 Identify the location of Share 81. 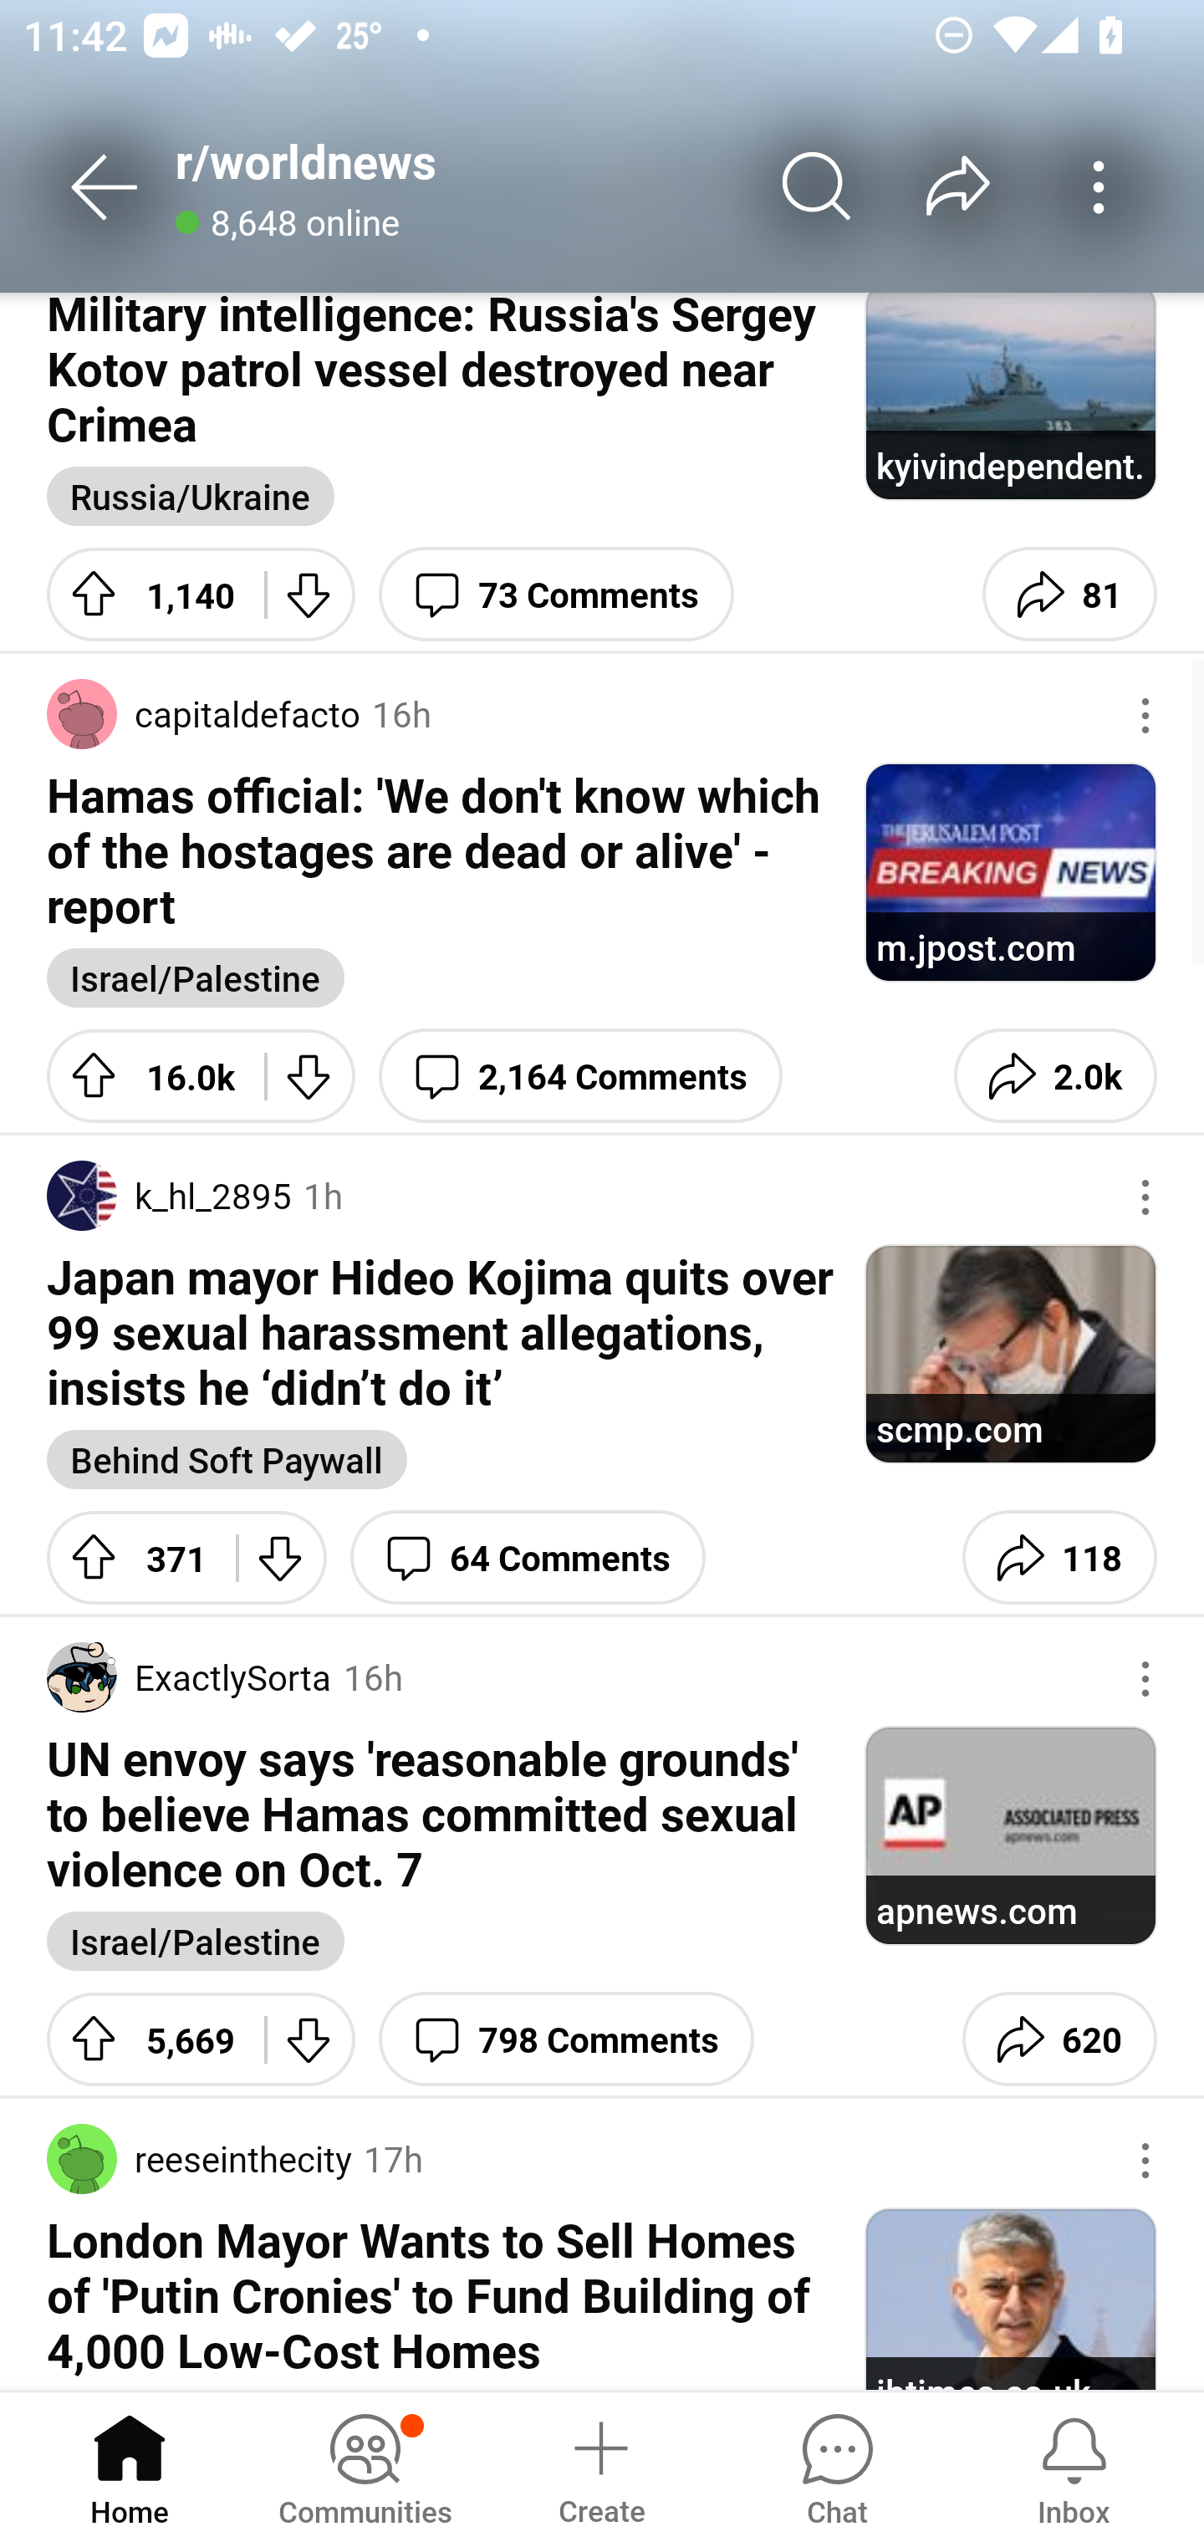
(1069, 595).